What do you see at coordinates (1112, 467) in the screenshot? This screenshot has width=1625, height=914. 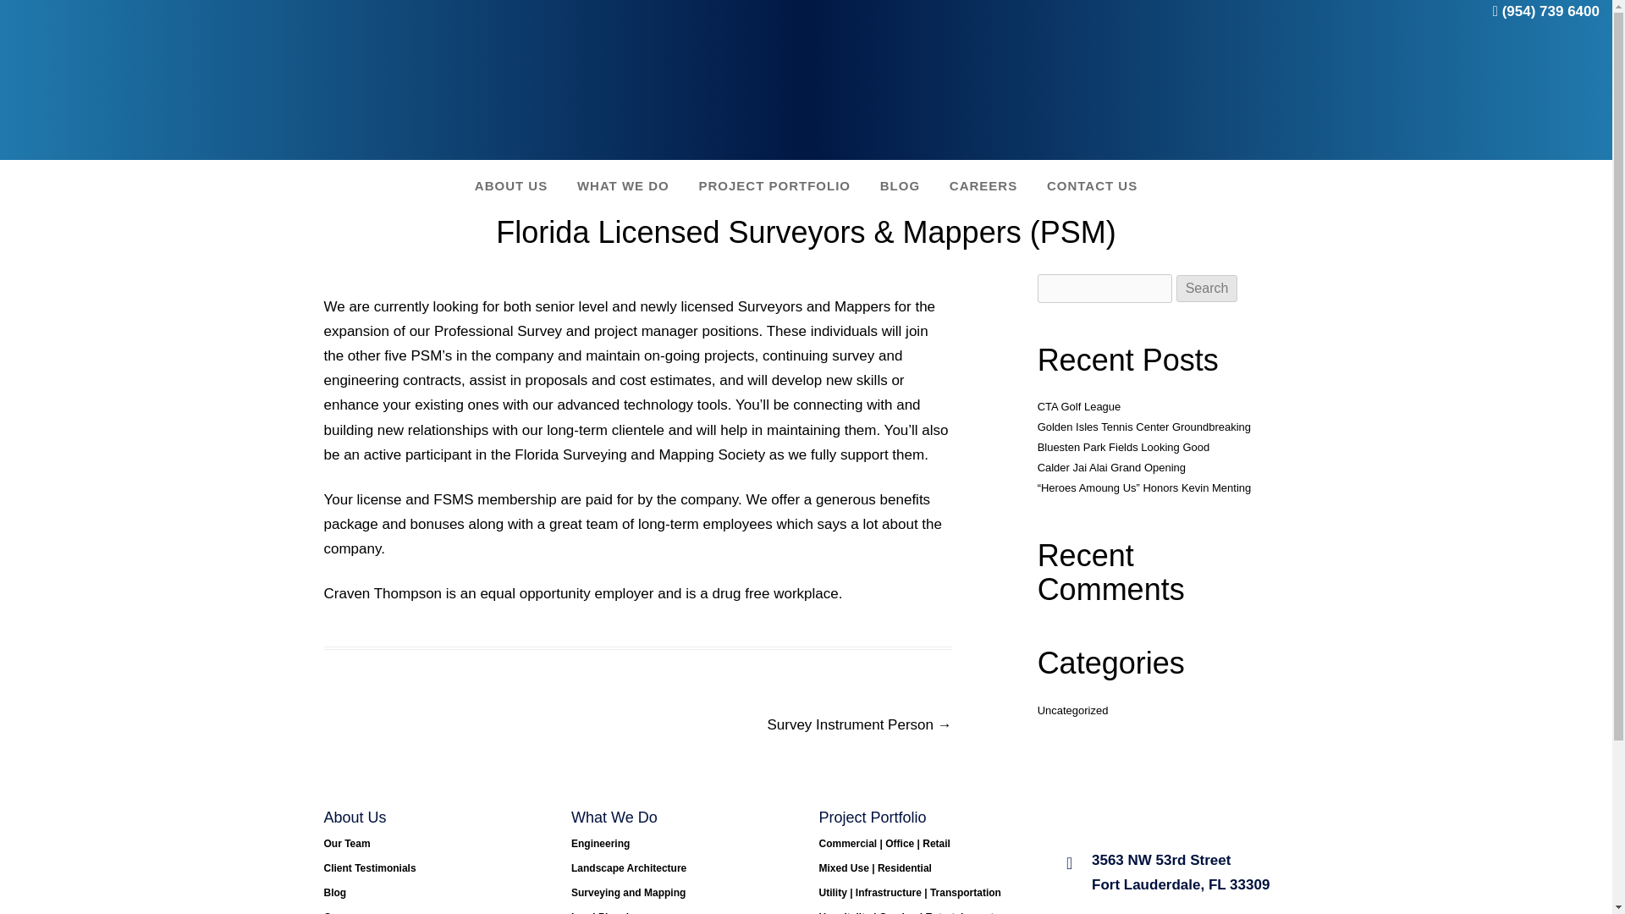 I see `Calder Jai Alai Grand Opening` at bounding box center [1112, 467].